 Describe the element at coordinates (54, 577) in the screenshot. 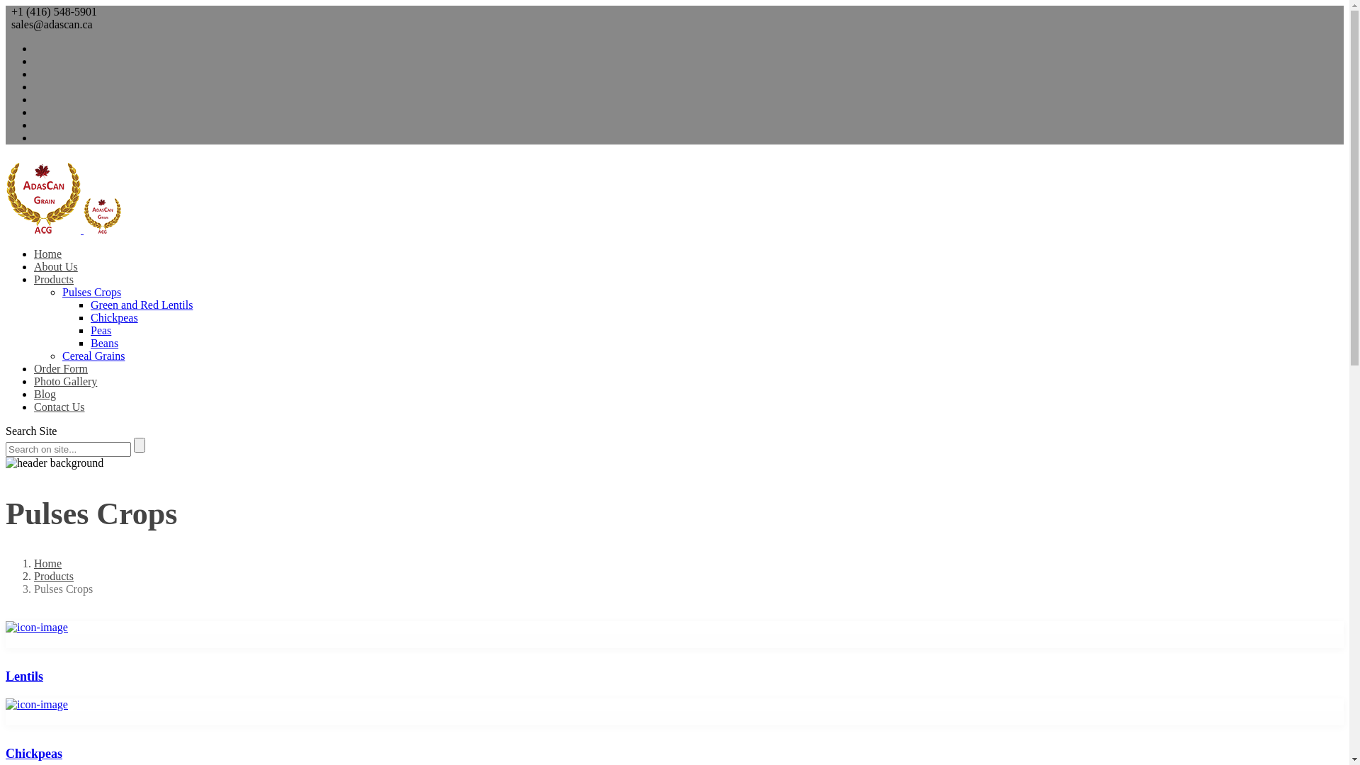

I see `Products` at that location.